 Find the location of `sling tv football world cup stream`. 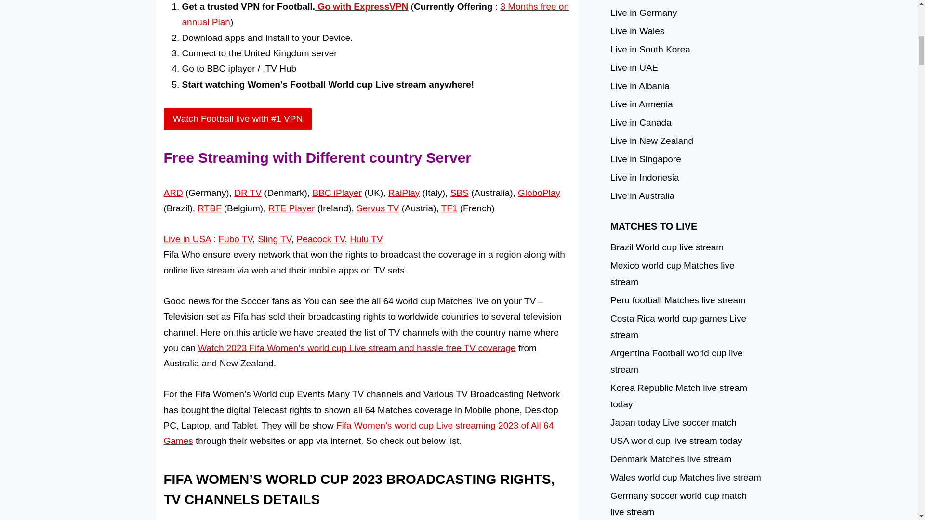

sling tv football world cup stream is located at coordinates (275, 239).